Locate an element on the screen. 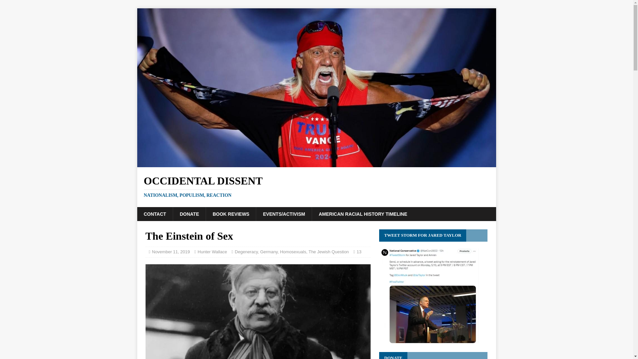 Image resolution: width=638 pixels, height=359 pixels. The Jewish Question is located at coordinates (328, 251).